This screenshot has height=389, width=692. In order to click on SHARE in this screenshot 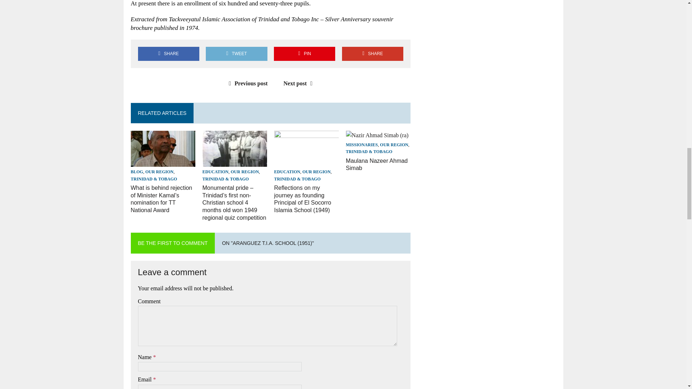, I will do `click(168, 53)`.